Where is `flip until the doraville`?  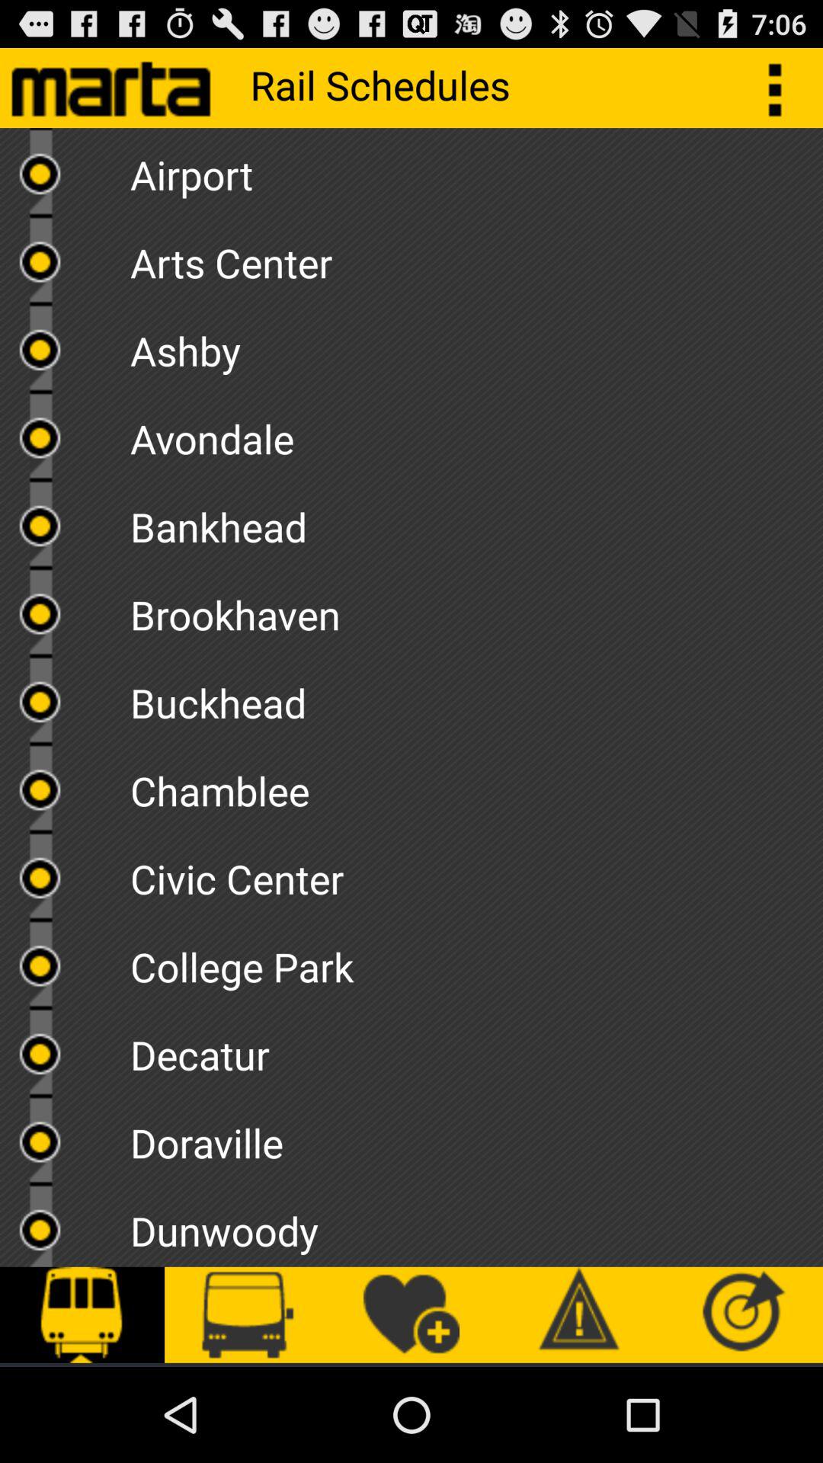 flip until the doraville is located at coordinates (476, 1137).